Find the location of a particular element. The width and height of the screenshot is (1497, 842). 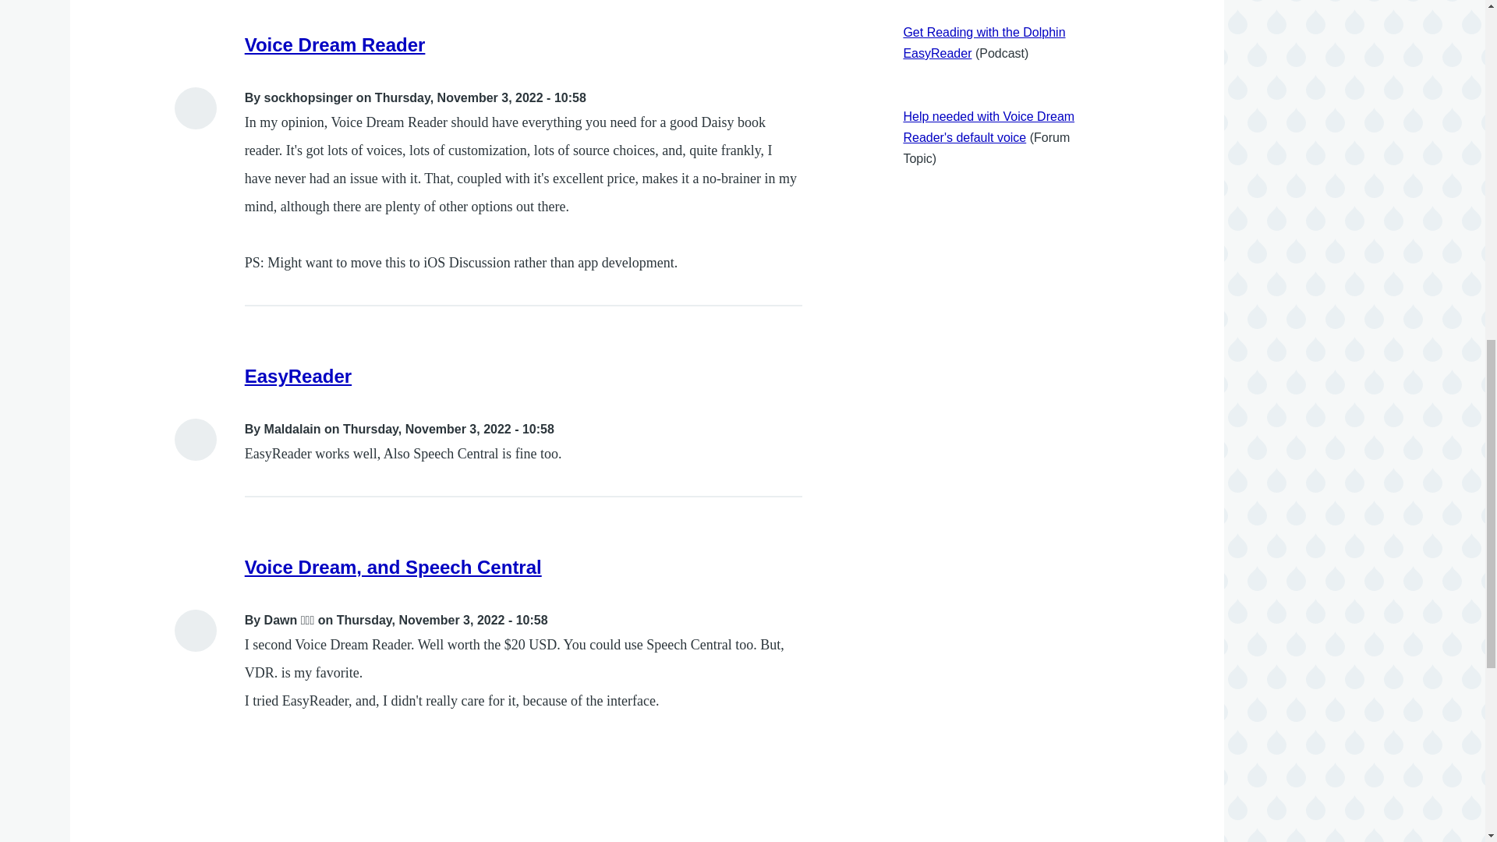

EasyReader is located at coordinates (298, 376).